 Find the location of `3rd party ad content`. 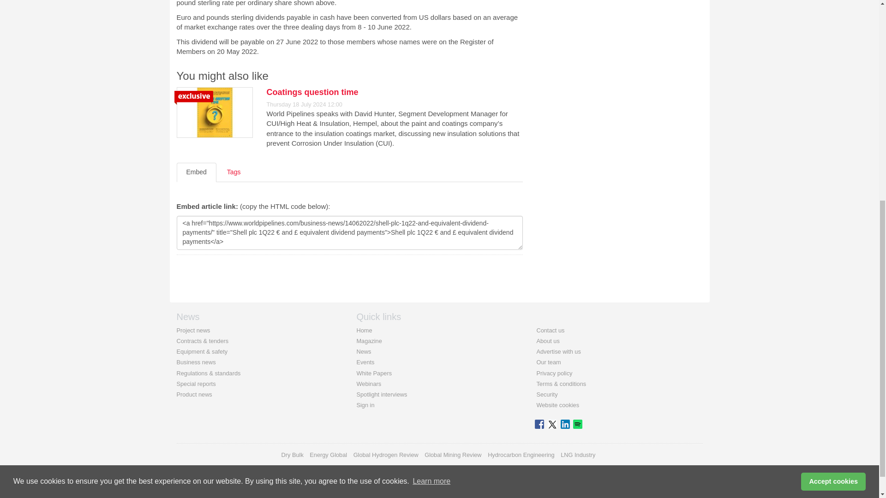

3rd party ad content is located at coordinates (630, 86).